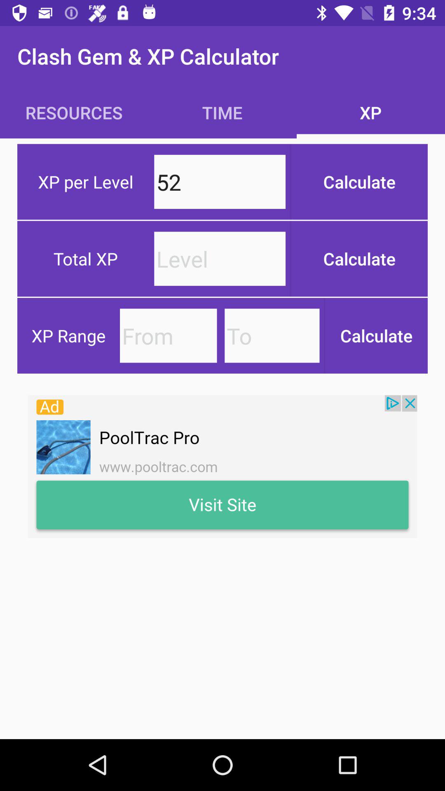  I want to click on to visit site, so click(222, 466).